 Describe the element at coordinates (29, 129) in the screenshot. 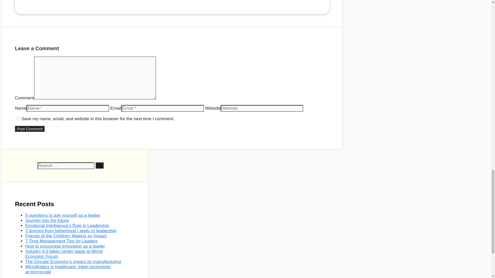

I see `Post Comment` at that location.